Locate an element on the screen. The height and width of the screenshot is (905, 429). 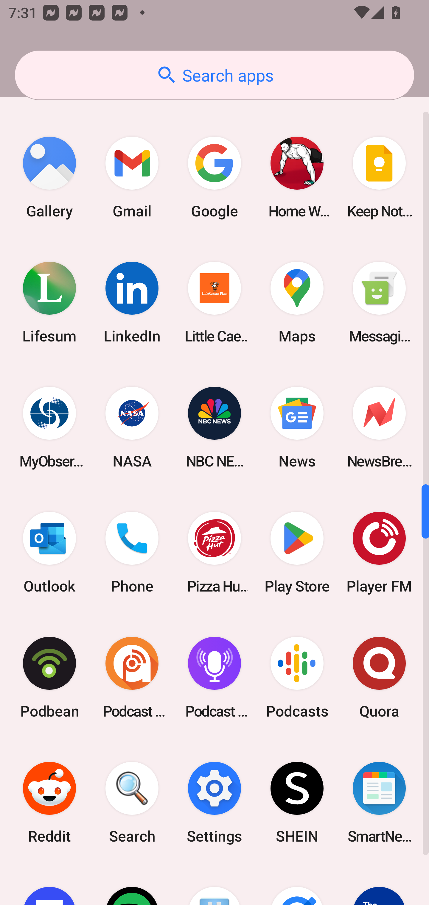
Maps is located at coordinates (297, 302).